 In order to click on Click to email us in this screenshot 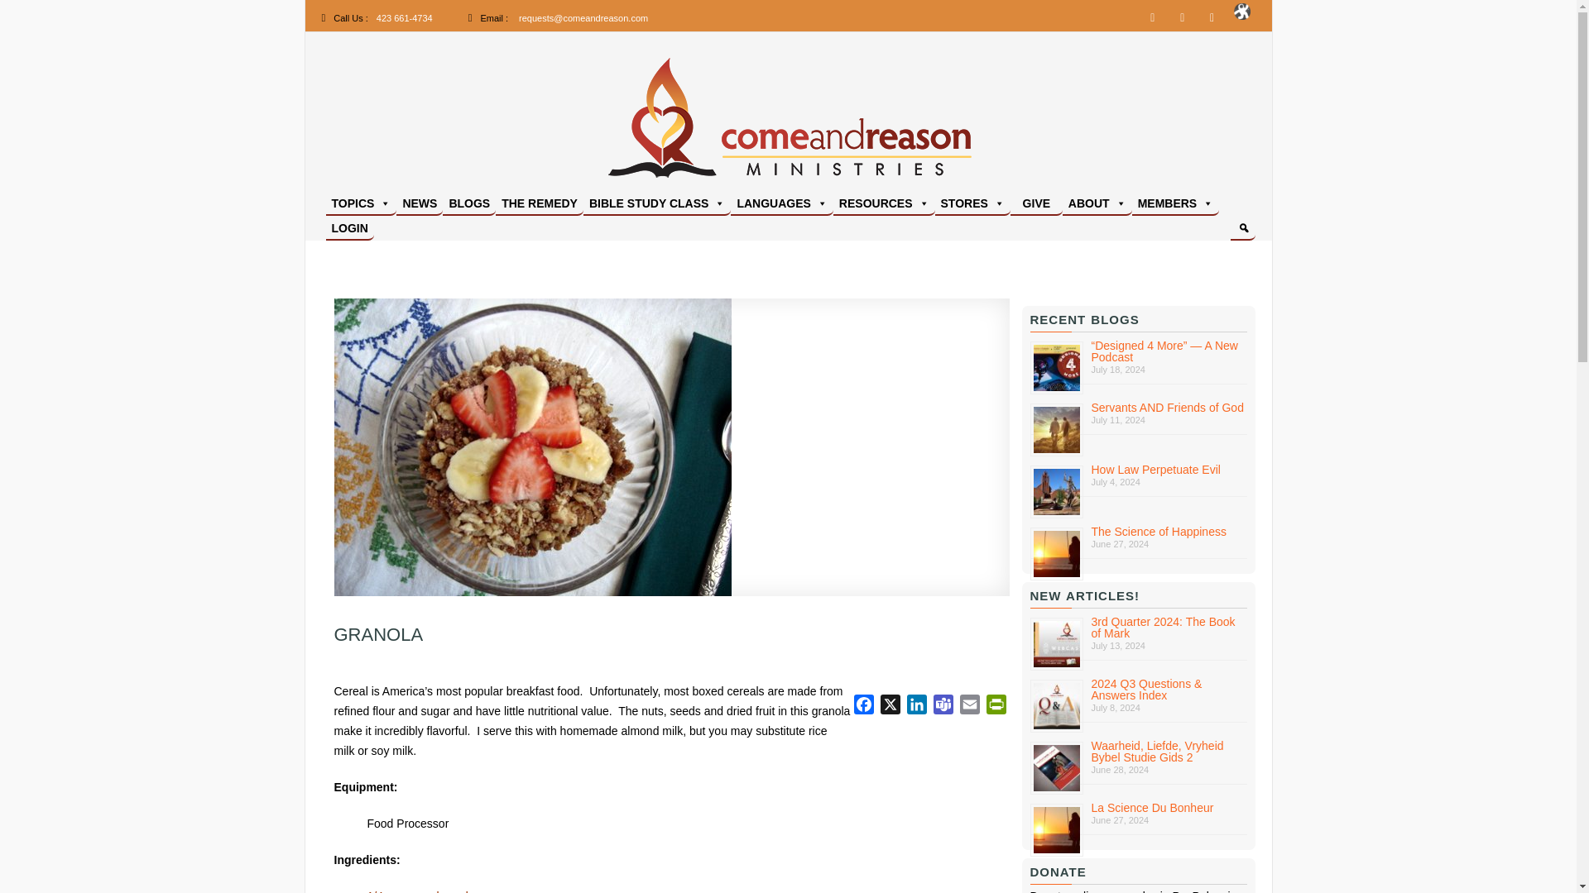, I will do `click(583, 18)`.